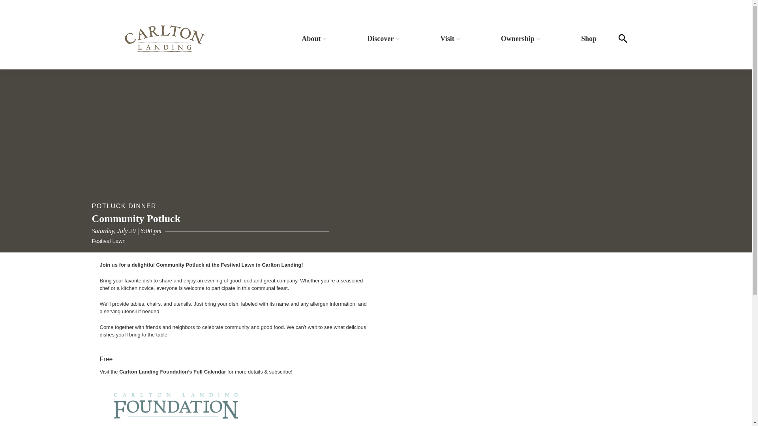 This screenshot has height=426, width=758. What do you see at coordinates (164, 39) in the screenshot?
I see `Carlton Landing` at bounding box center [164, 39].